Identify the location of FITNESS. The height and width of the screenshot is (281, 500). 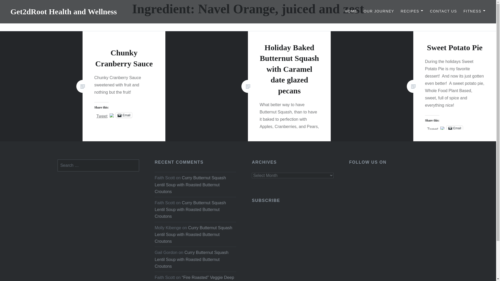
(474, 11).